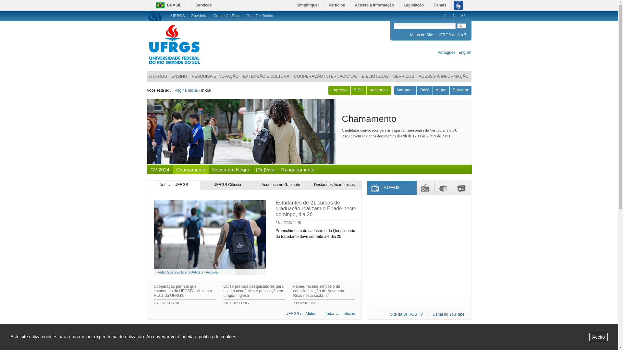 The height and width of the screenshot is (350, 623). What do you see at coordinates (424, 26) in the screenshot?
I see `Buscar na UFRGS` at bounding box center [424, 26].